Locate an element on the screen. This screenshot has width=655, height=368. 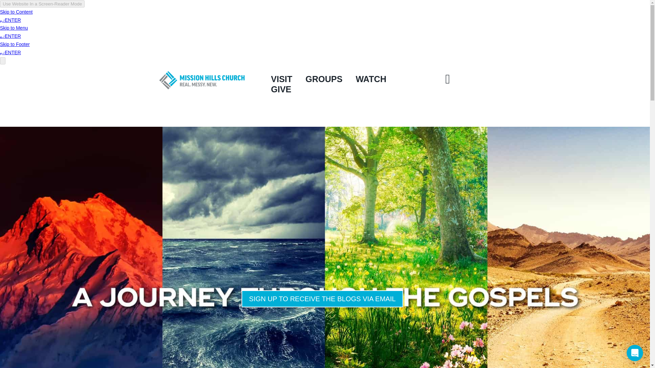
Mission Hills Logo - 90h is located at coordinates (202, 80).